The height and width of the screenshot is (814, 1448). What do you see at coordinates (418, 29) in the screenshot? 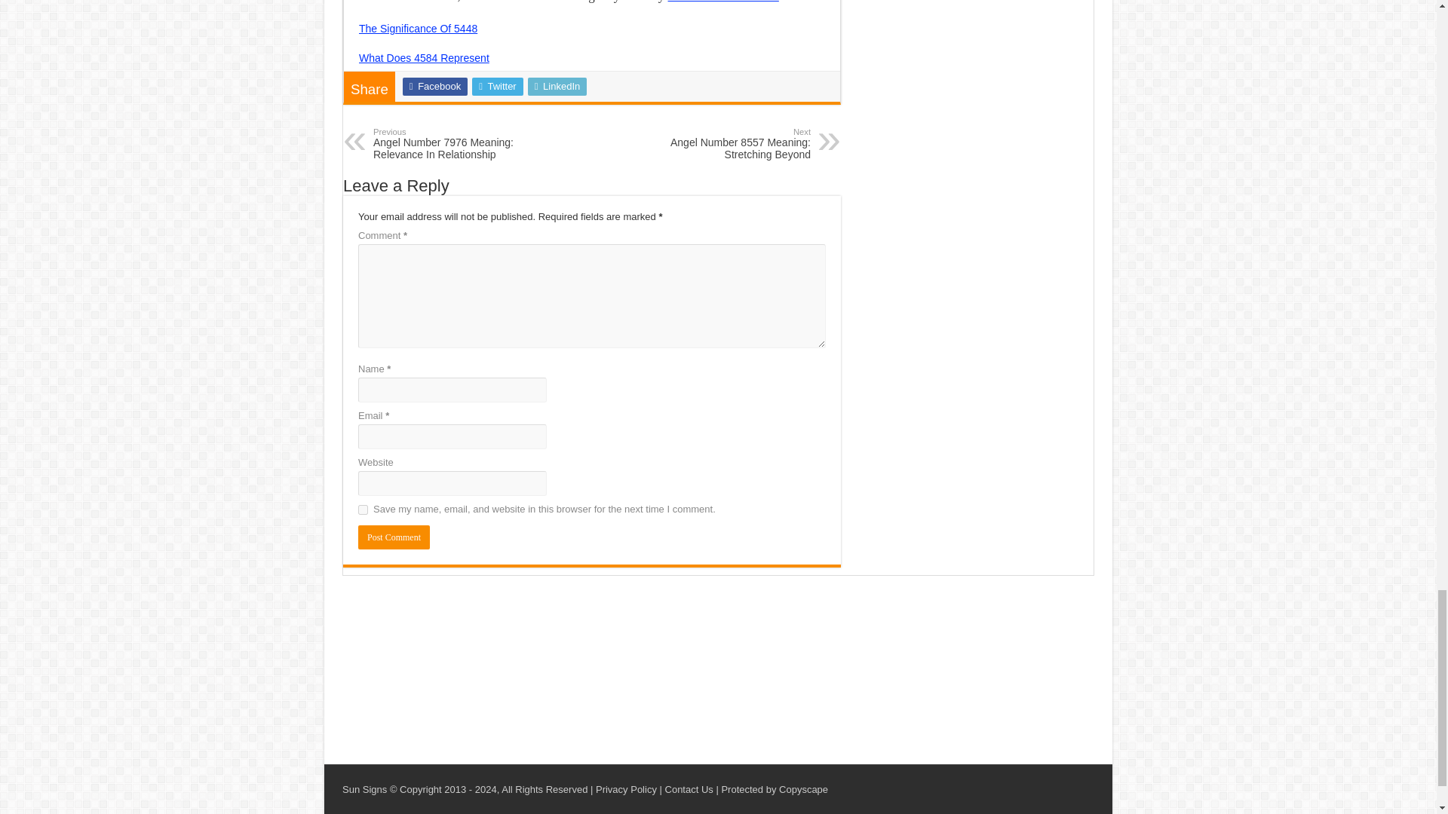
I see `The Significance Of 5448` at bounding box center [418, 29].